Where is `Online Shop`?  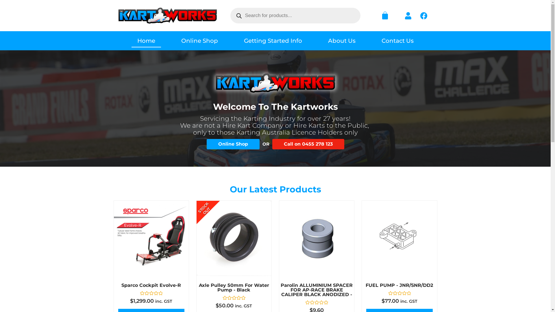
Online Shop is located at coordinates (199, 41).